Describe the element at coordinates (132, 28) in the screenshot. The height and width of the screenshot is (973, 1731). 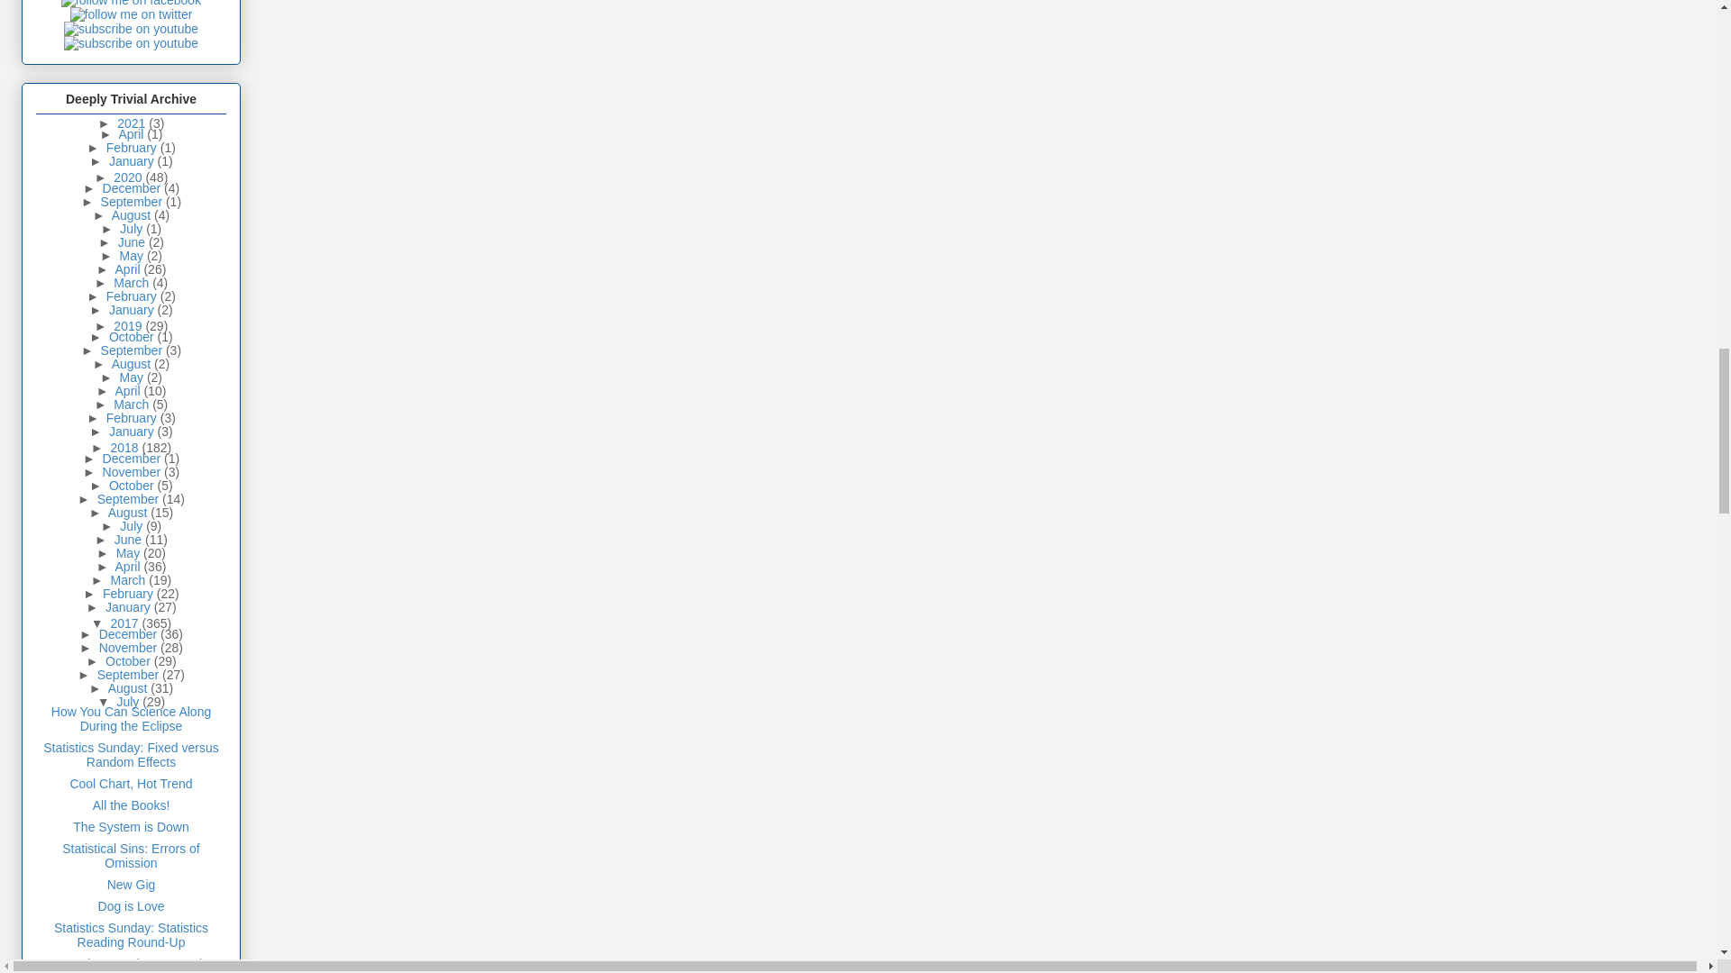
I see `Subscribe to My Stats Channel on YouTube` at that location.